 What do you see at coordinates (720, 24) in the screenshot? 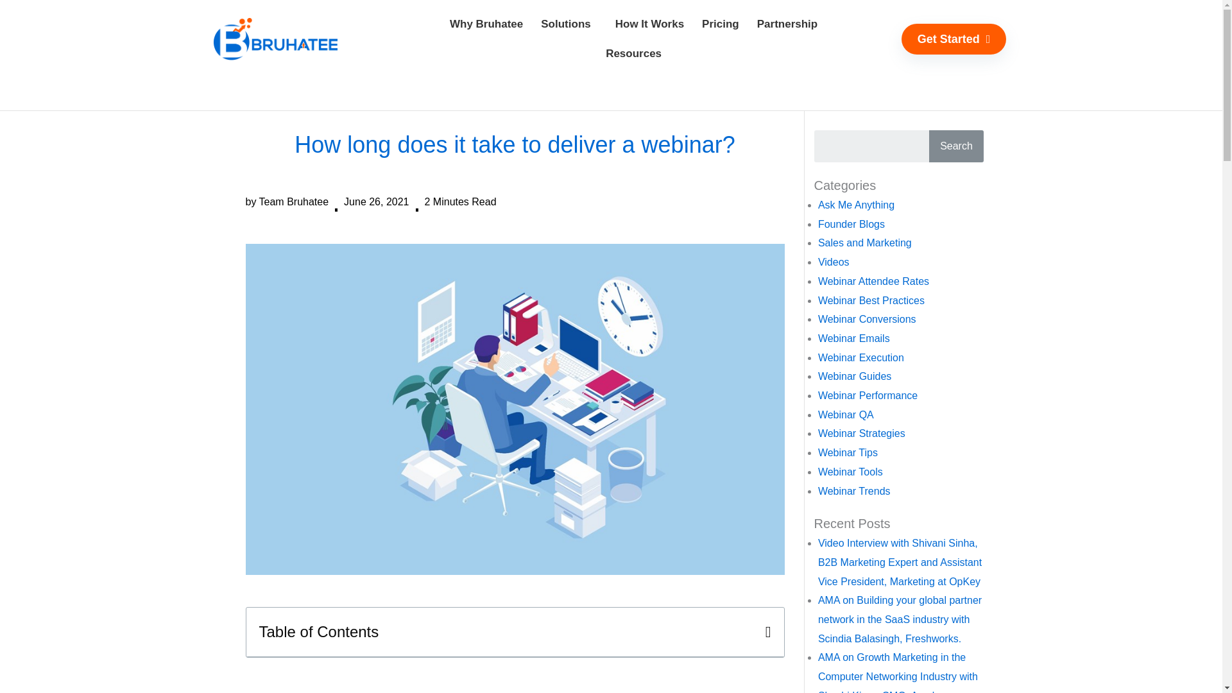
I see `Pricing` at bounding box center [720, 24].